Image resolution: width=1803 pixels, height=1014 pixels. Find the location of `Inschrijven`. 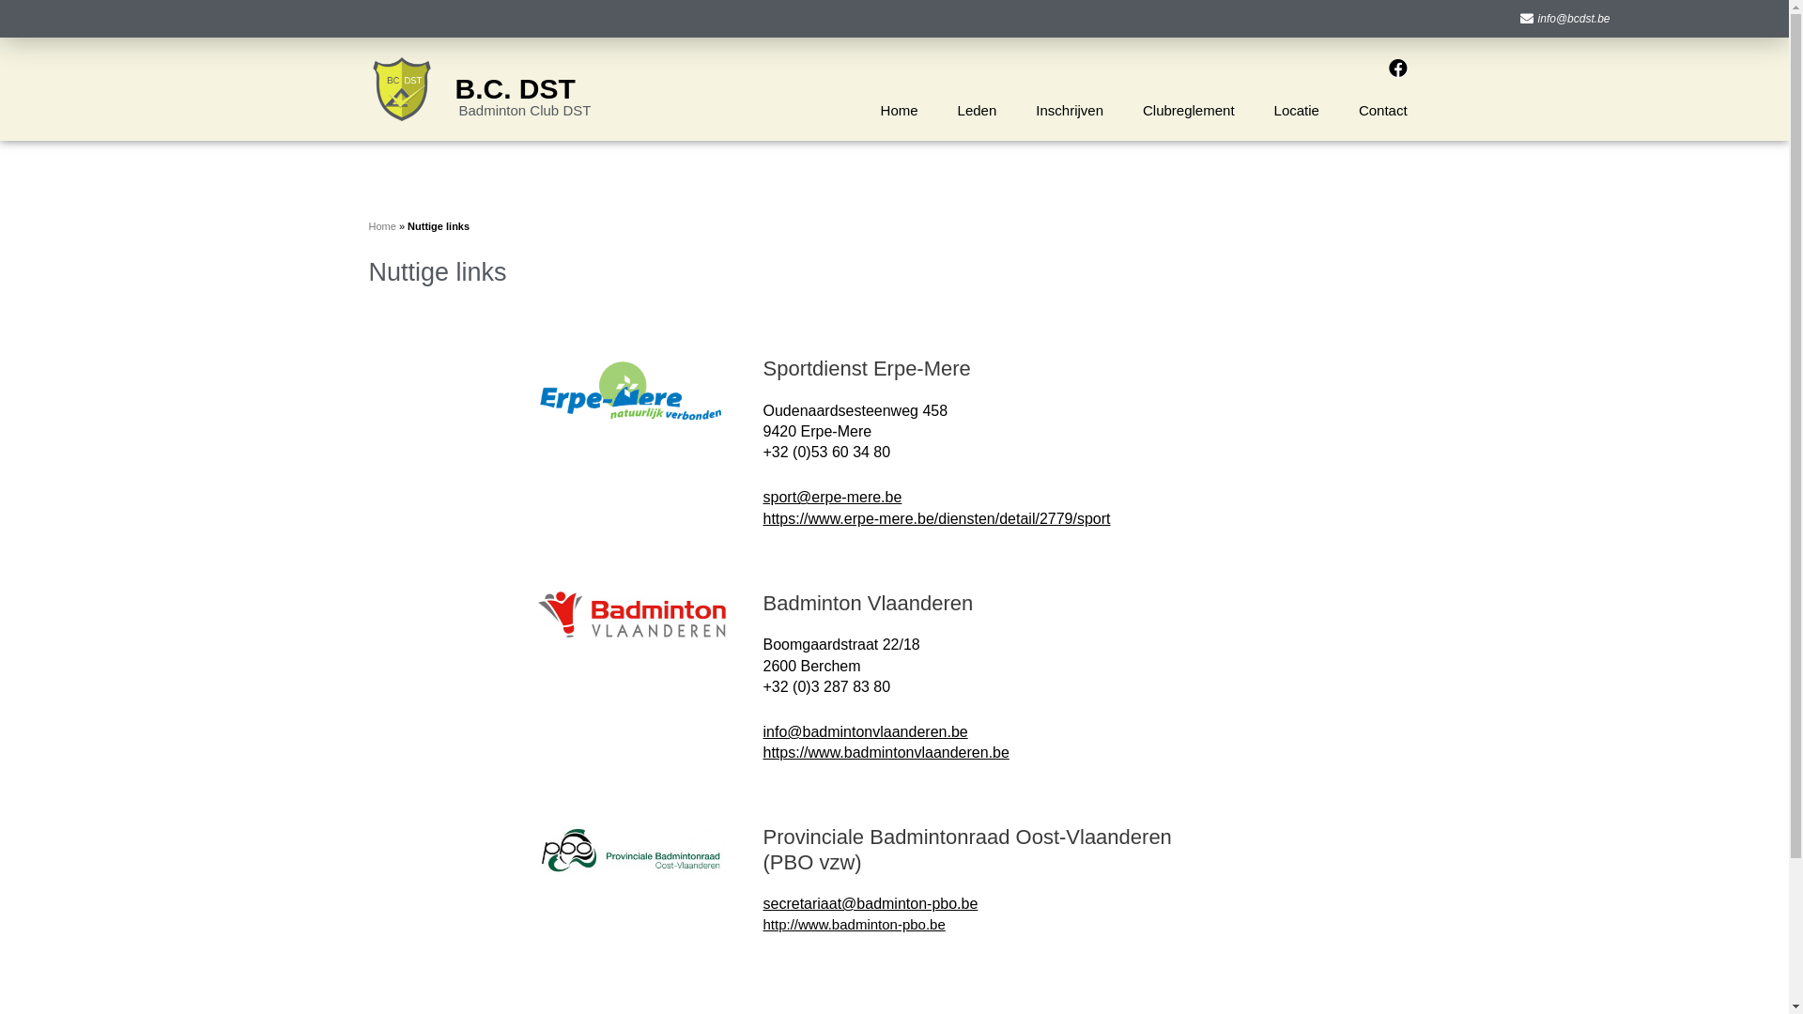

Inschrijven is located at coordinates (1070, 111).